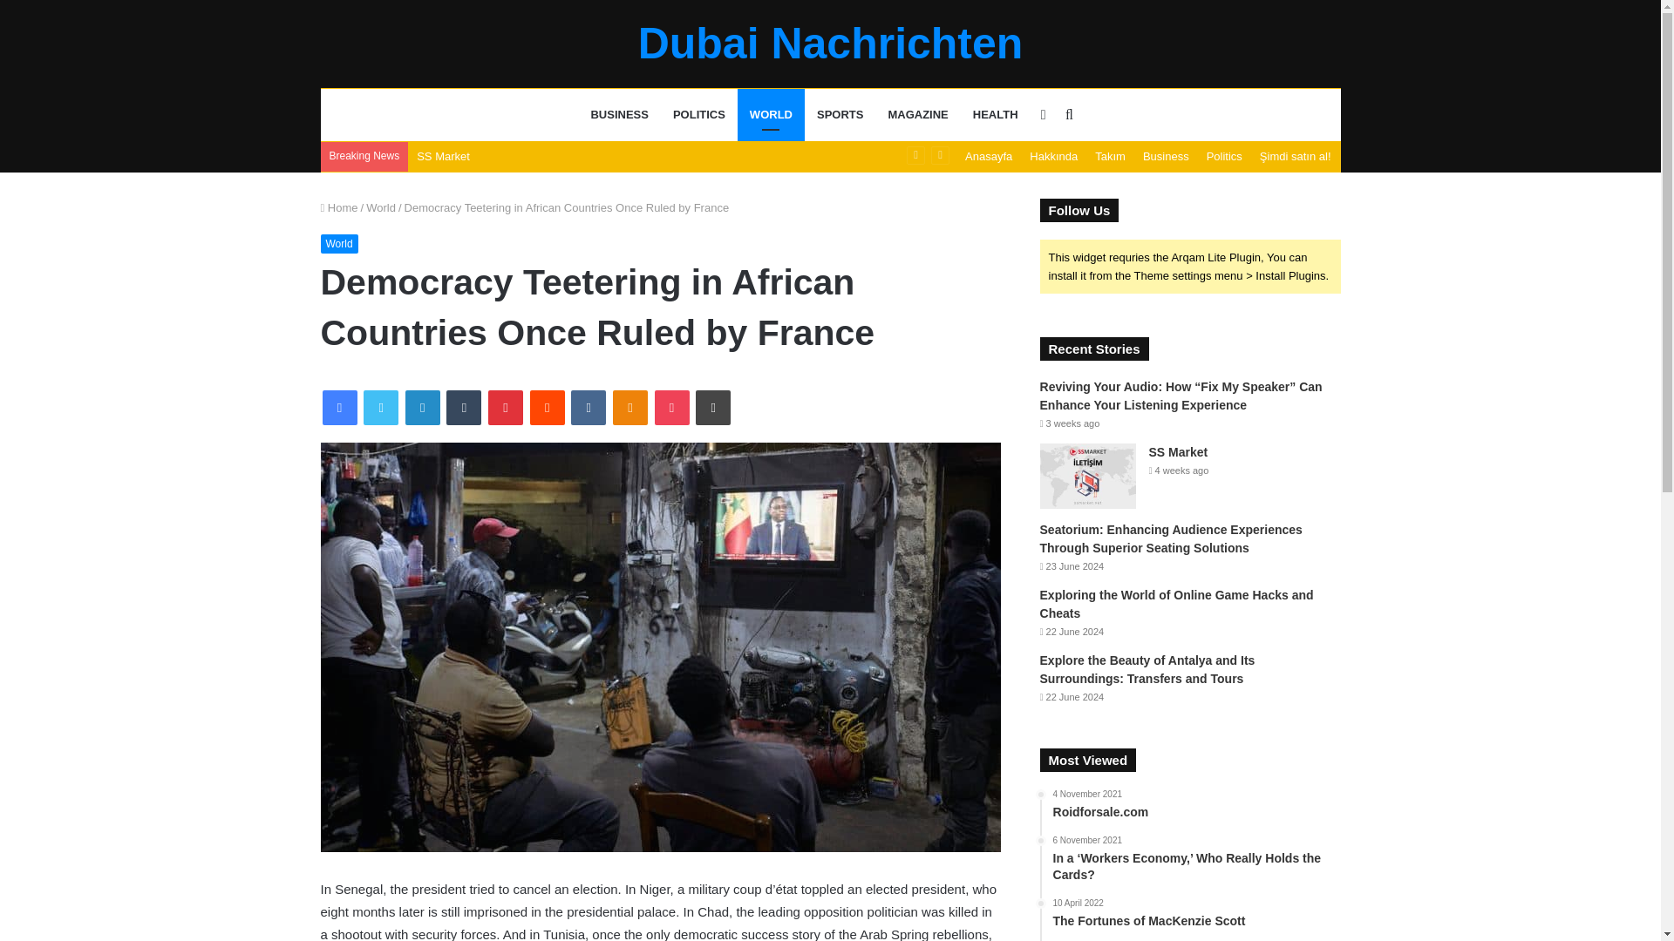 The height and width of the screenshot is (941, 1674). I want to click on Reddit, so click(548, 408).